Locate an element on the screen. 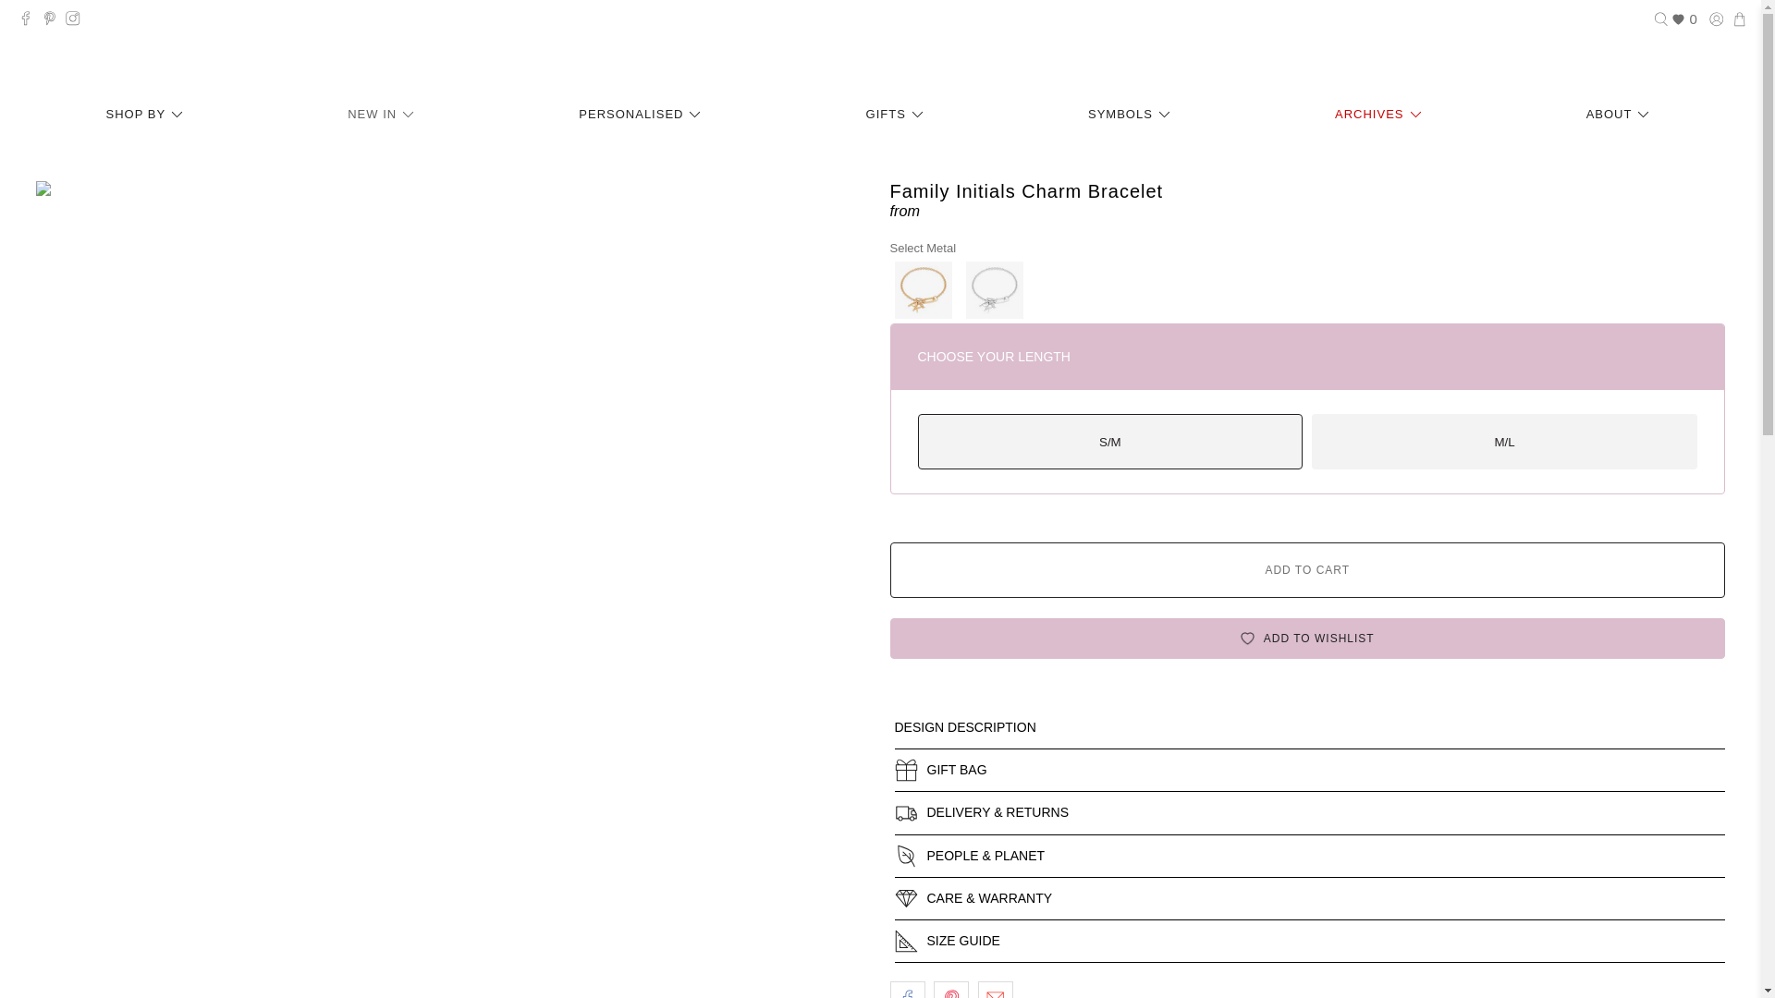 This screenshot has height=998, width=1775. Share this on Facebook is located at coordinates (906, 989).